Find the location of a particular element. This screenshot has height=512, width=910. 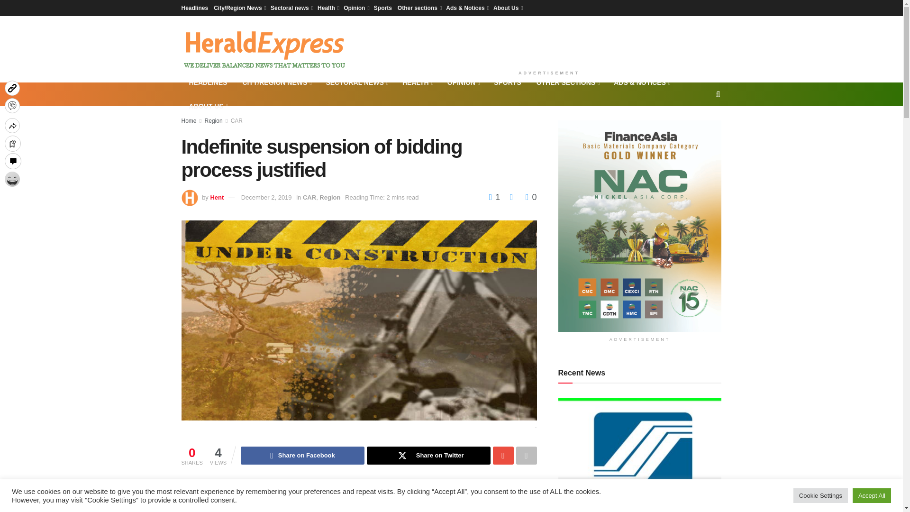

Sports is located at coordinates (383, 8).